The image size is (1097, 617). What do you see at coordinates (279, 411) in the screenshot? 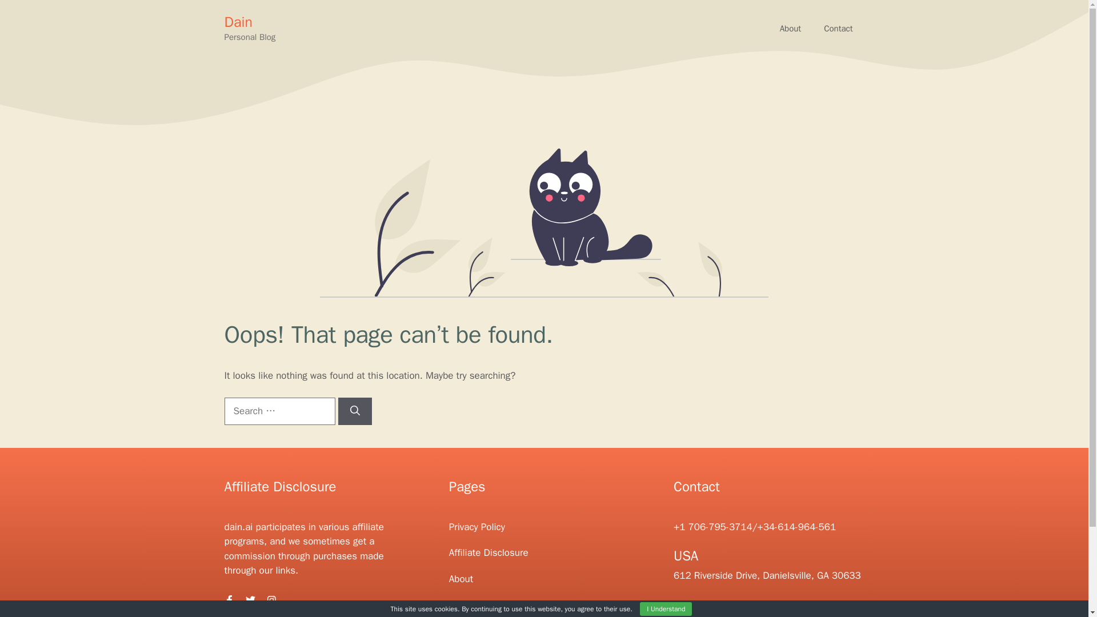
I see `Search for:` at bounding box center [279, 411].